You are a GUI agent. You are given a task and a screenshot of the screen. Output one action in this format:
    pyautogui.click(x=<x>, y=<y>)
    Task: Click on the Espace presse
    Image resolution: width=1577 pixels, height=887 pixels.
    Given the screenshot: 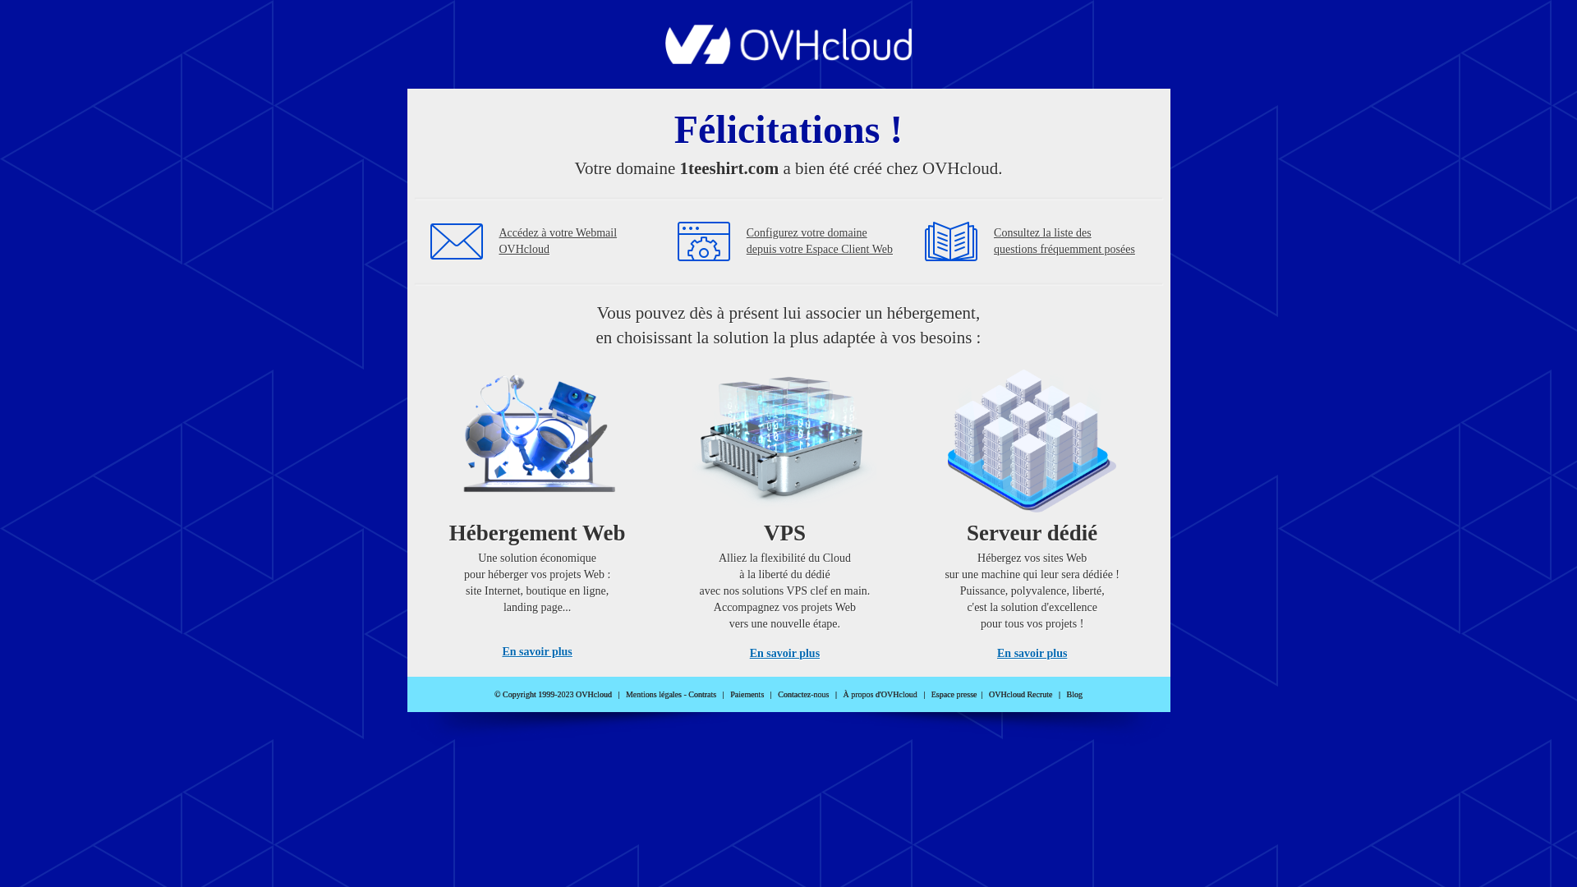 What is the action you would take?
    pyautogui.click(x=954, y=695)
    